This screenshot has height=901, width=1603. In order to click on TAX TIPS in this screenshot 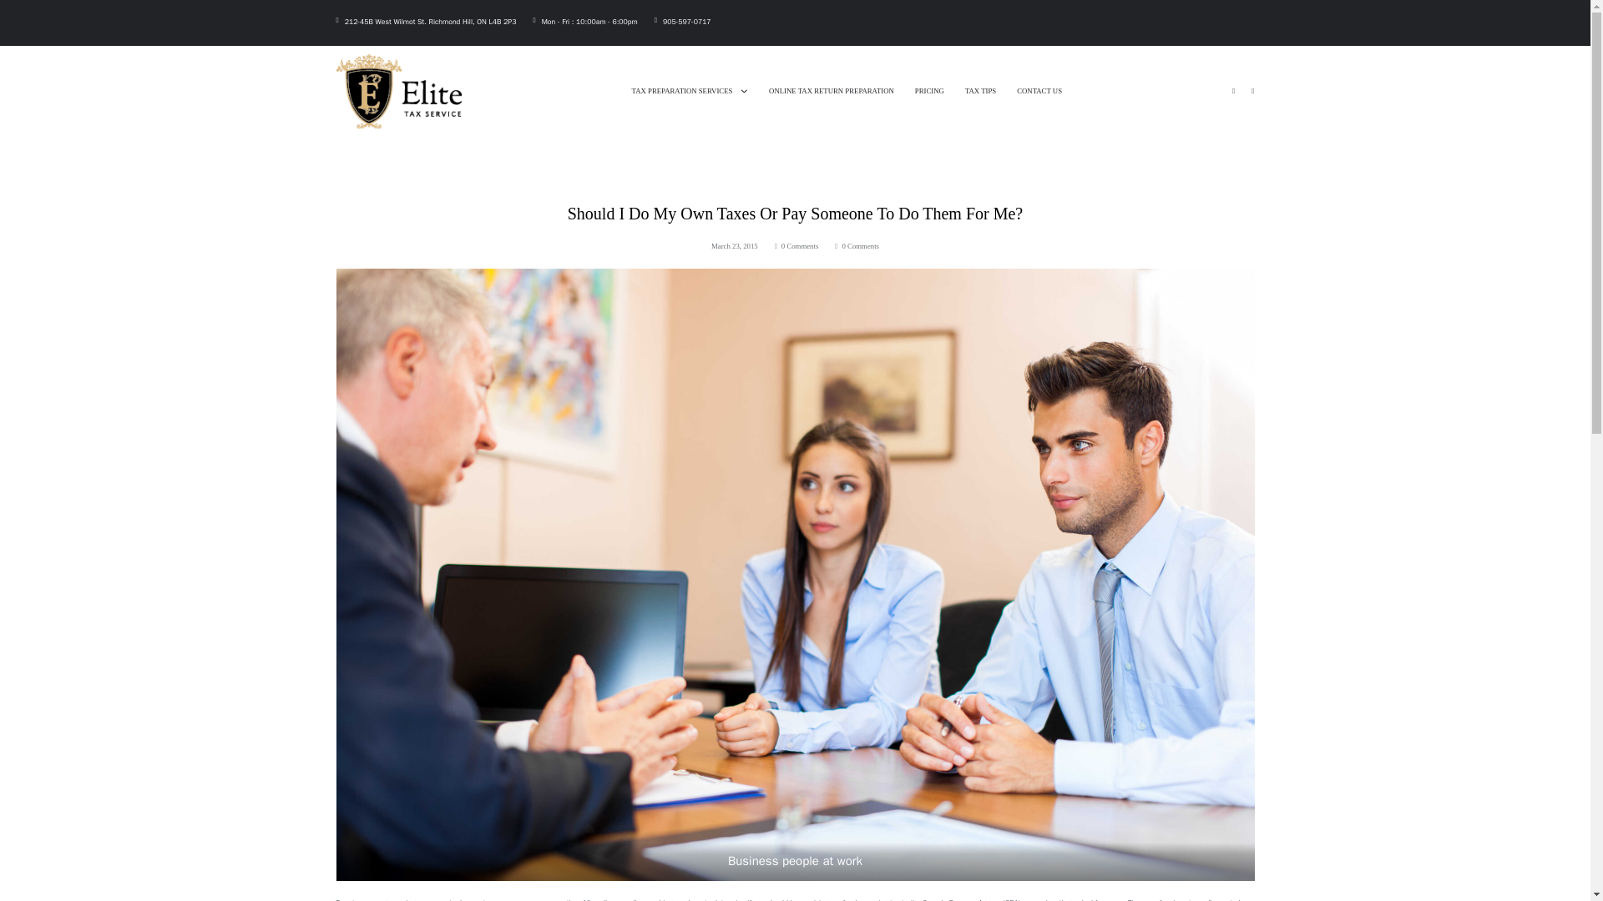, I will do `click(980, 90)`.